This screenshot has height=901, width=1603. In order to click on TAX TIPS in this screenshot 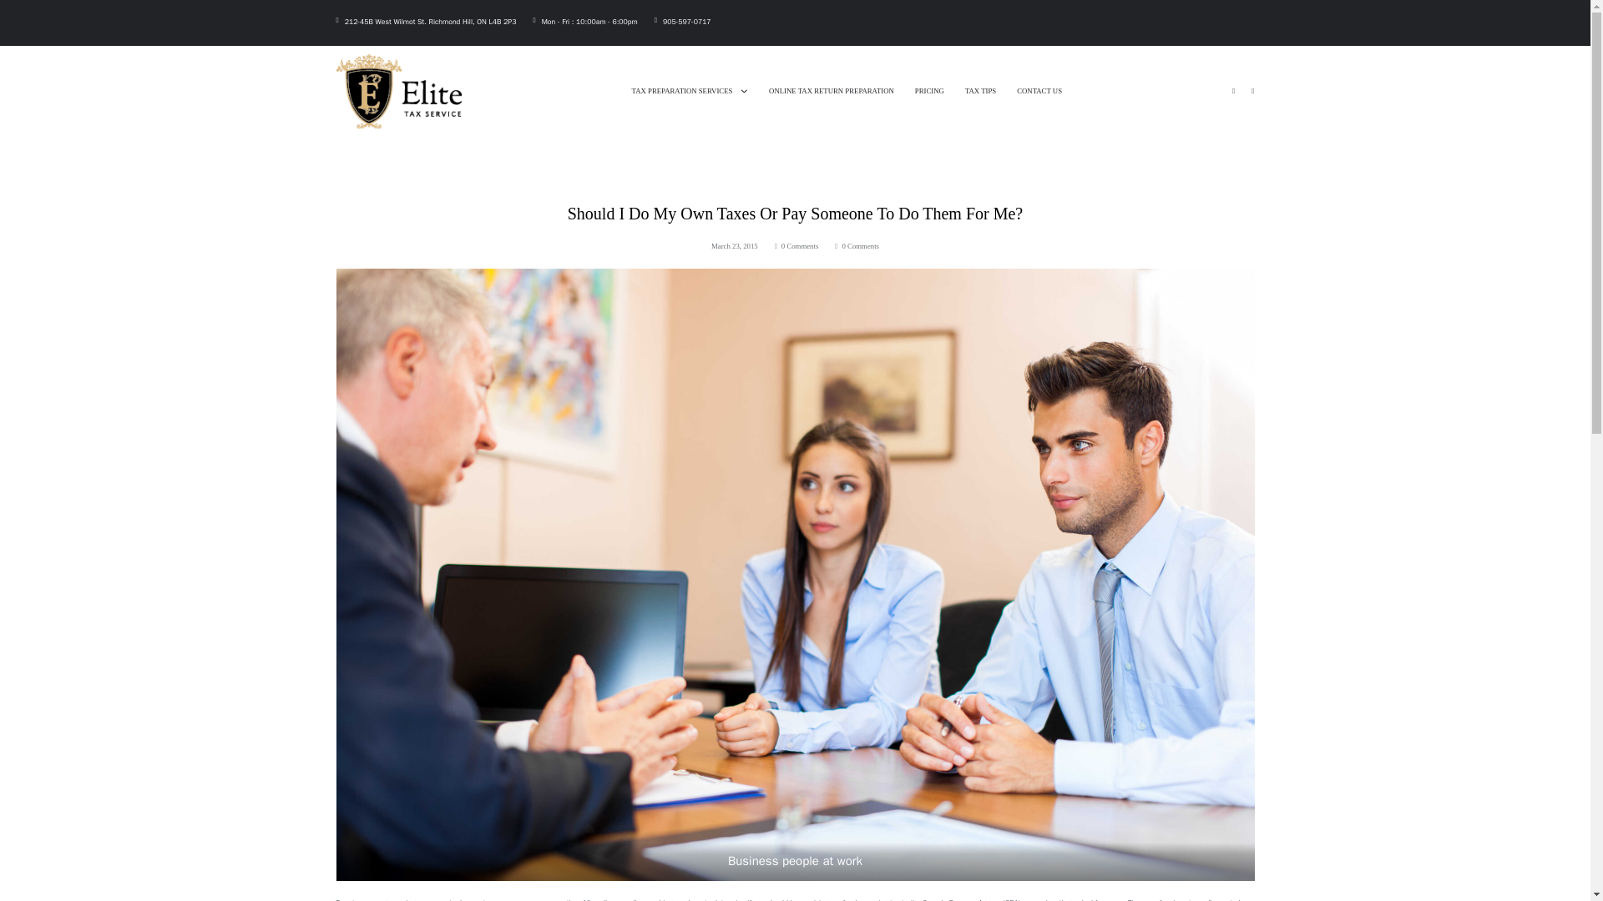, I will do `click(980, 90)`.